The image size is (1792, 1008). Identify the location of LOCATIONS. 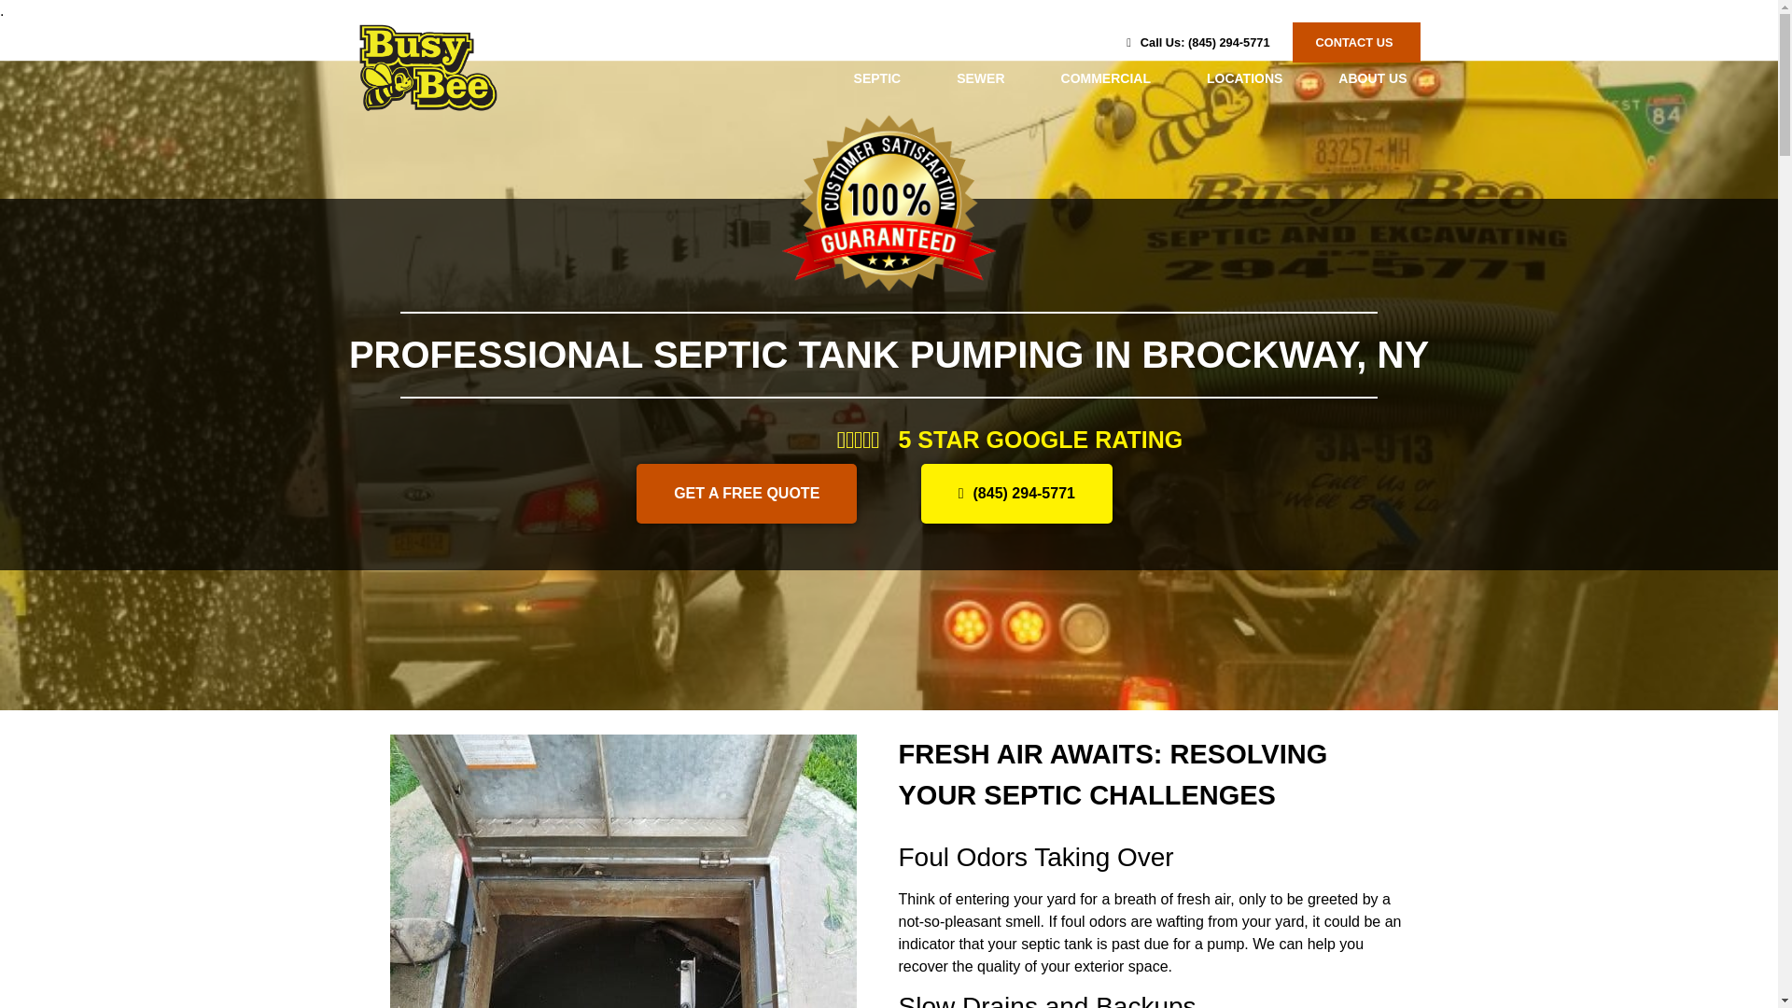
(1244, 78).